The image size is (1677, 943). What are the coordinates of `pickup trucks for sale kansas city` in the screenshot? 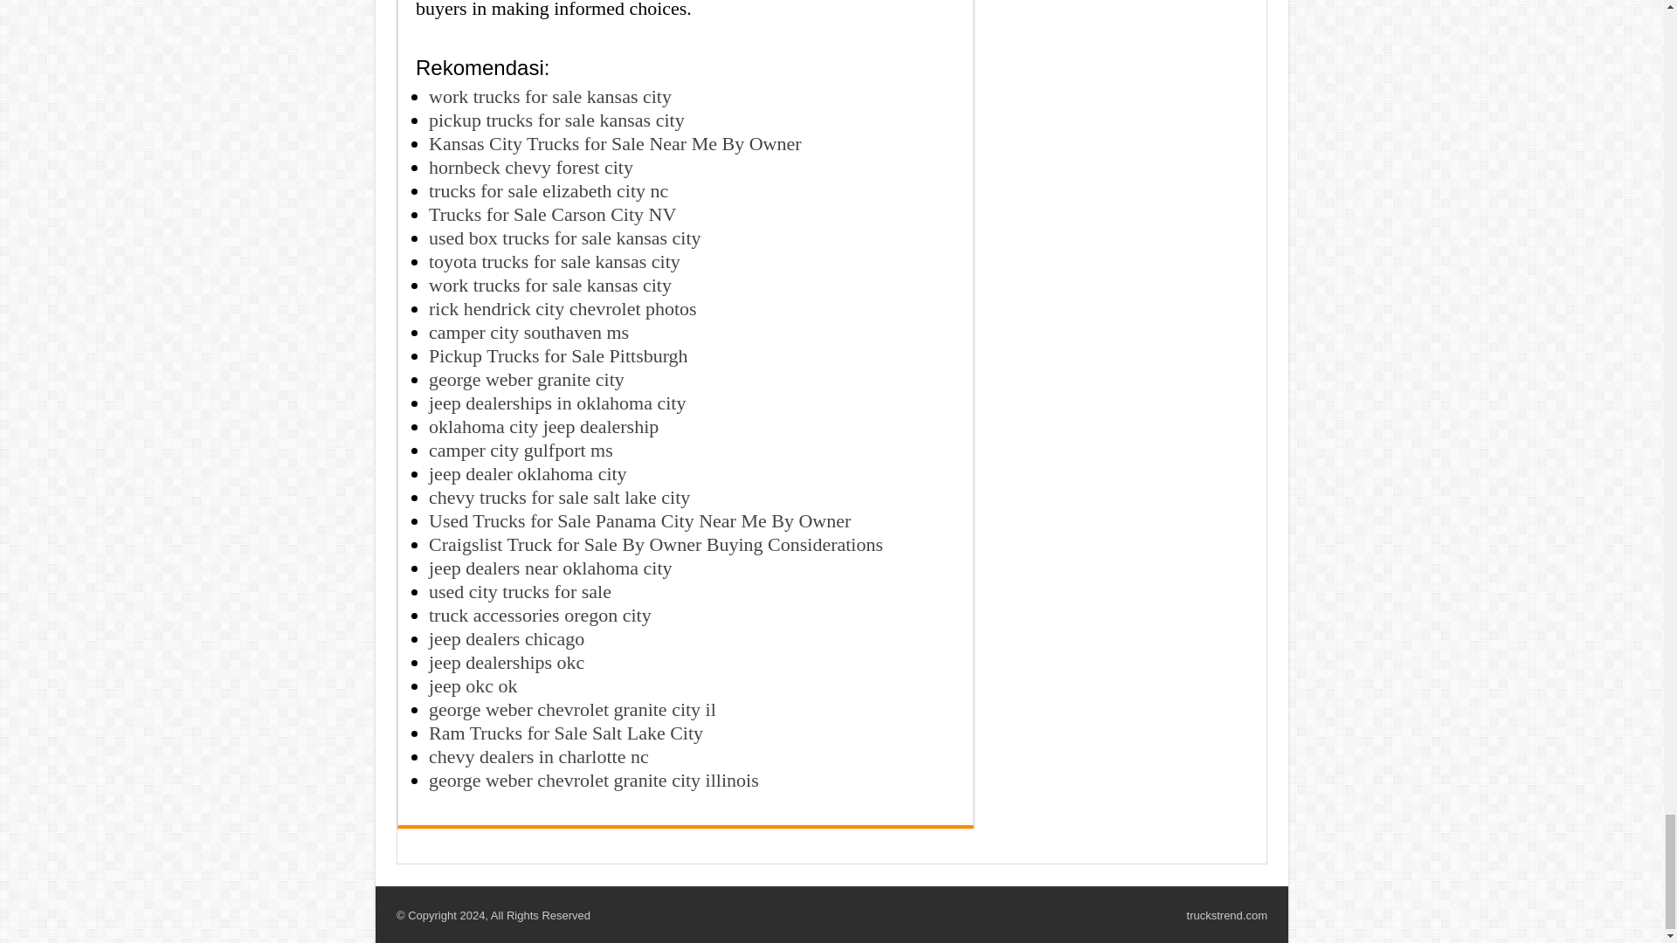 It's located at (556, 120).